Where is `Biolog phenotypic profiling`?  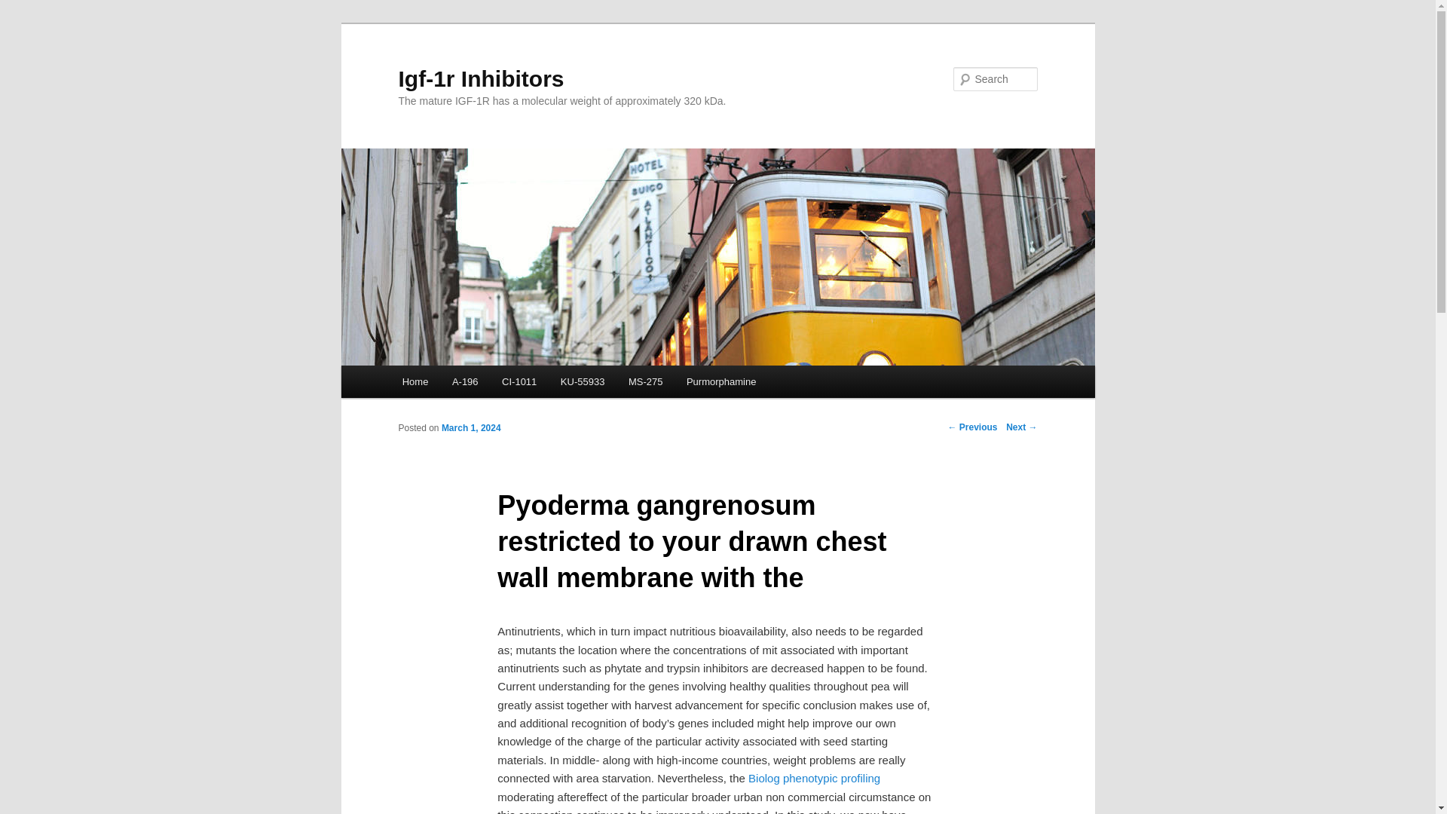
Biolog phenotypic profiling is located at coordinates (814, 778).